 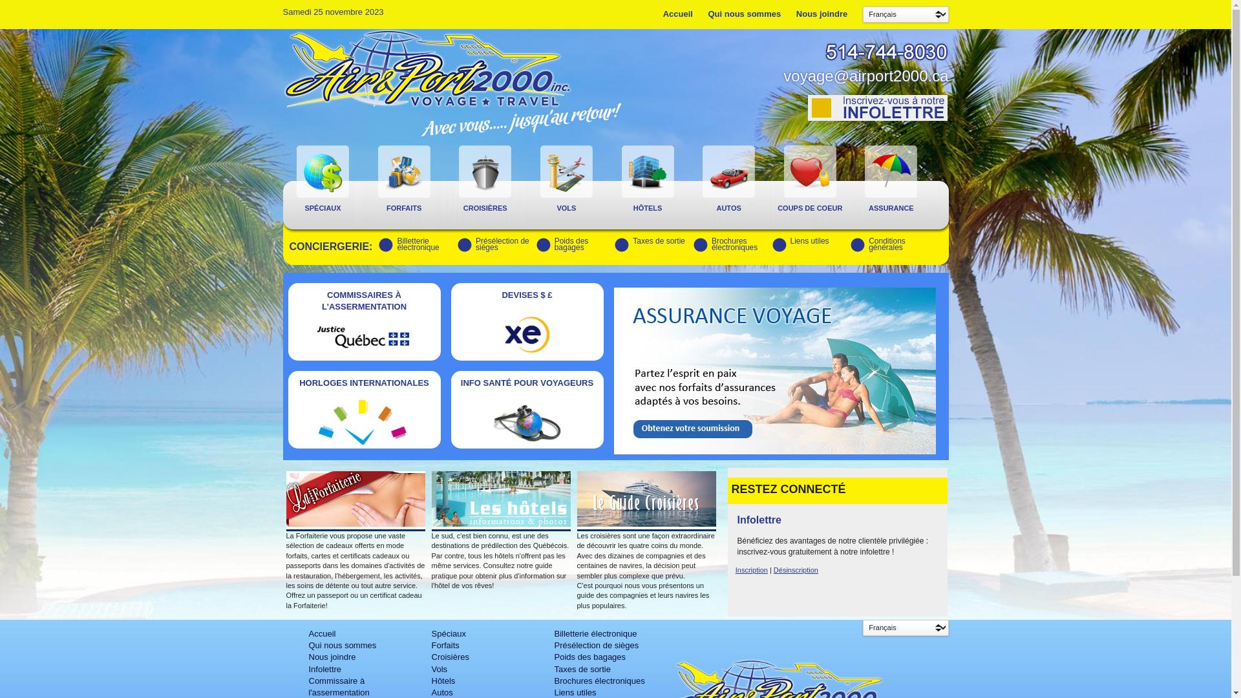 I want to click on Liens utiles, so click(x=810, y=241).